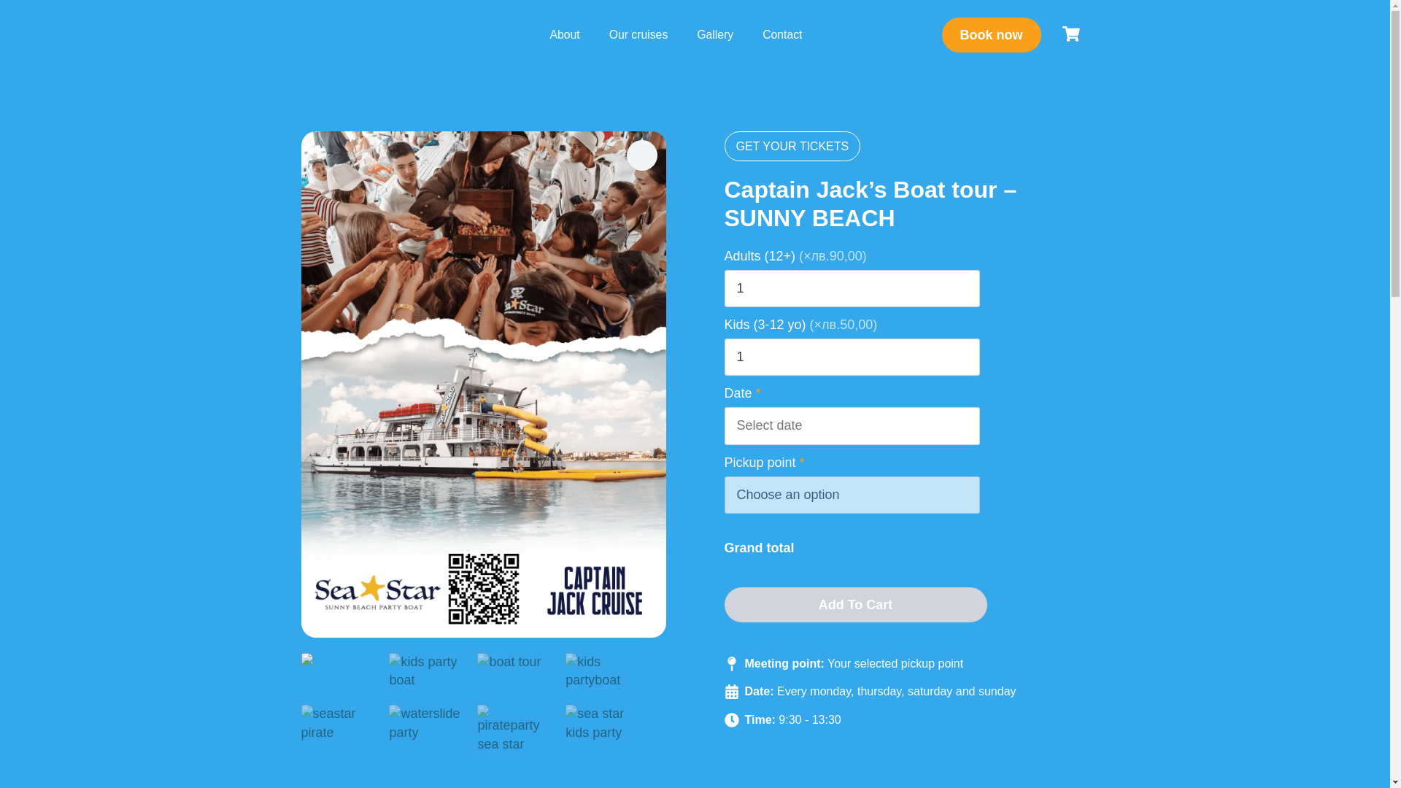 The image size is (1401, 788). What do you see at coordinates (782, 35) in the screenshot?
I see `Contact` at bounding box center [782, 35].